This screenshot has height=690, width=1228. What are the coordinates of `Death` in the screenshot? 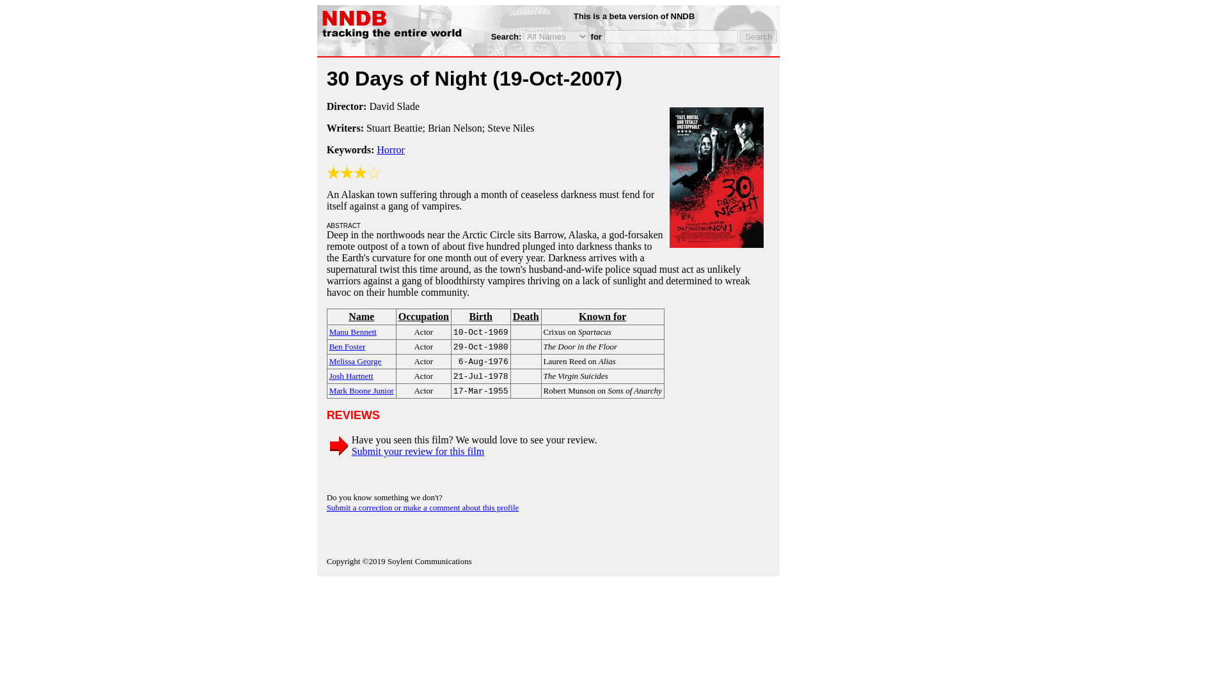 It's located at (526, 317).